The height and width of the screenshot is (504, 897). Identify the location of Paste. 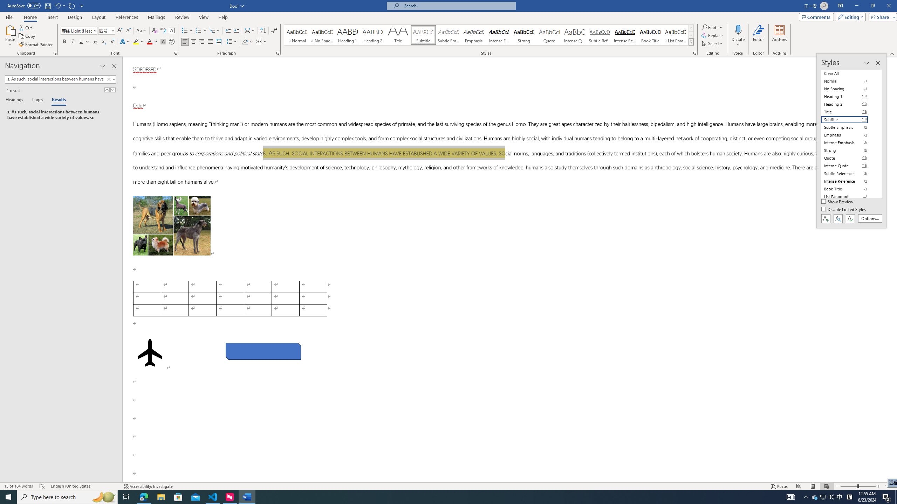
(10, 30).